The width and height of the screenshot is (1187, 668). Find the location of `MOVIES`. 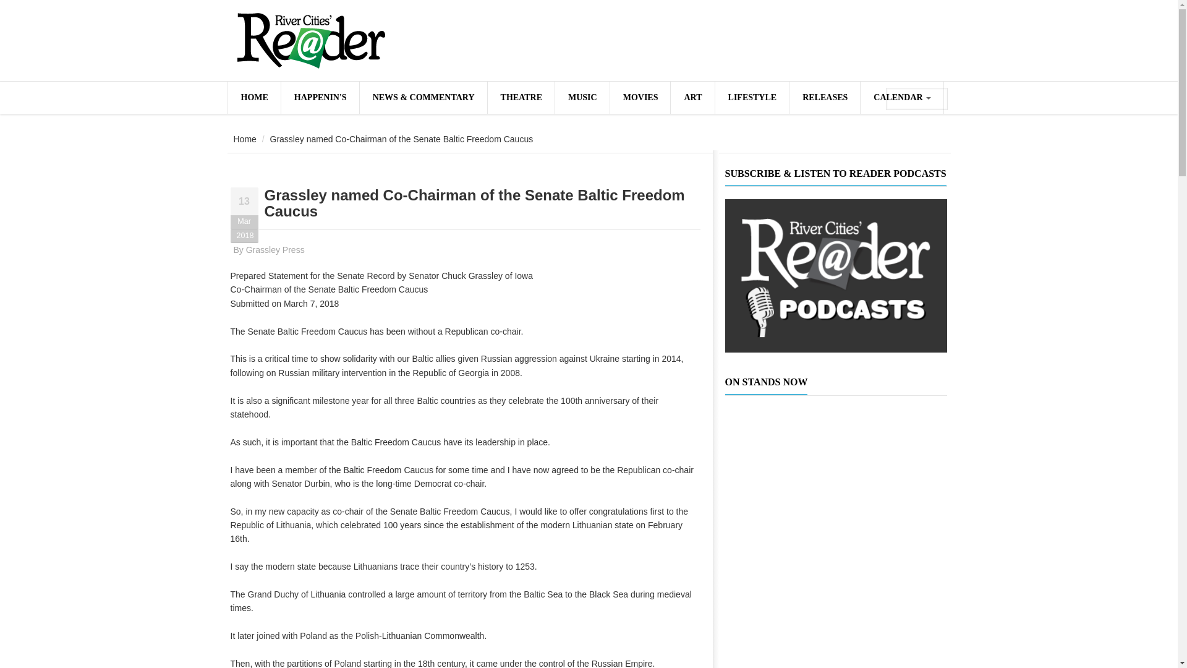

MOVIES is located at coordinates (640, 97).